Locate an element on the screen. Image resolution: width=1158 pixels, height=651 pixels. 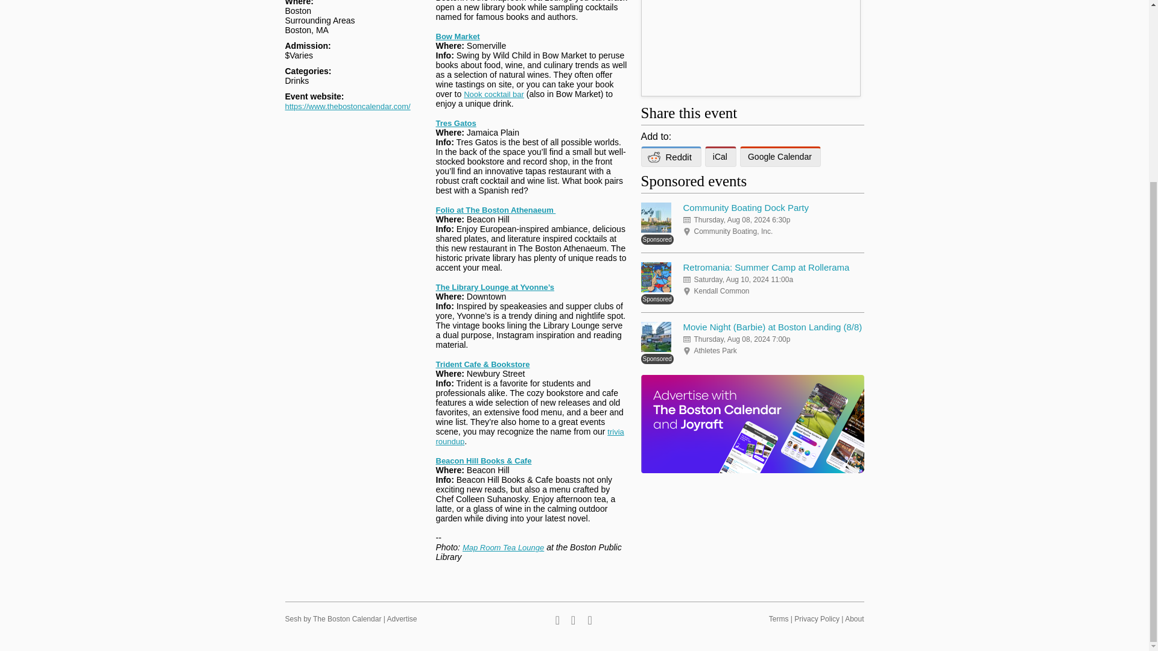
Bow Market is located at coordinates (457, 36).